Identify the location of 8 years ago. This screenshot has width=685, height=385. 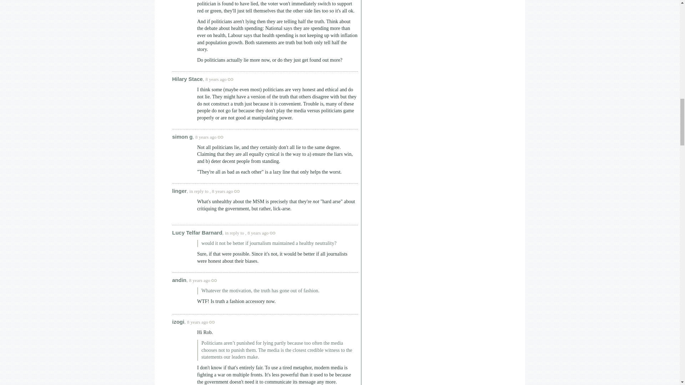
(206, 280).